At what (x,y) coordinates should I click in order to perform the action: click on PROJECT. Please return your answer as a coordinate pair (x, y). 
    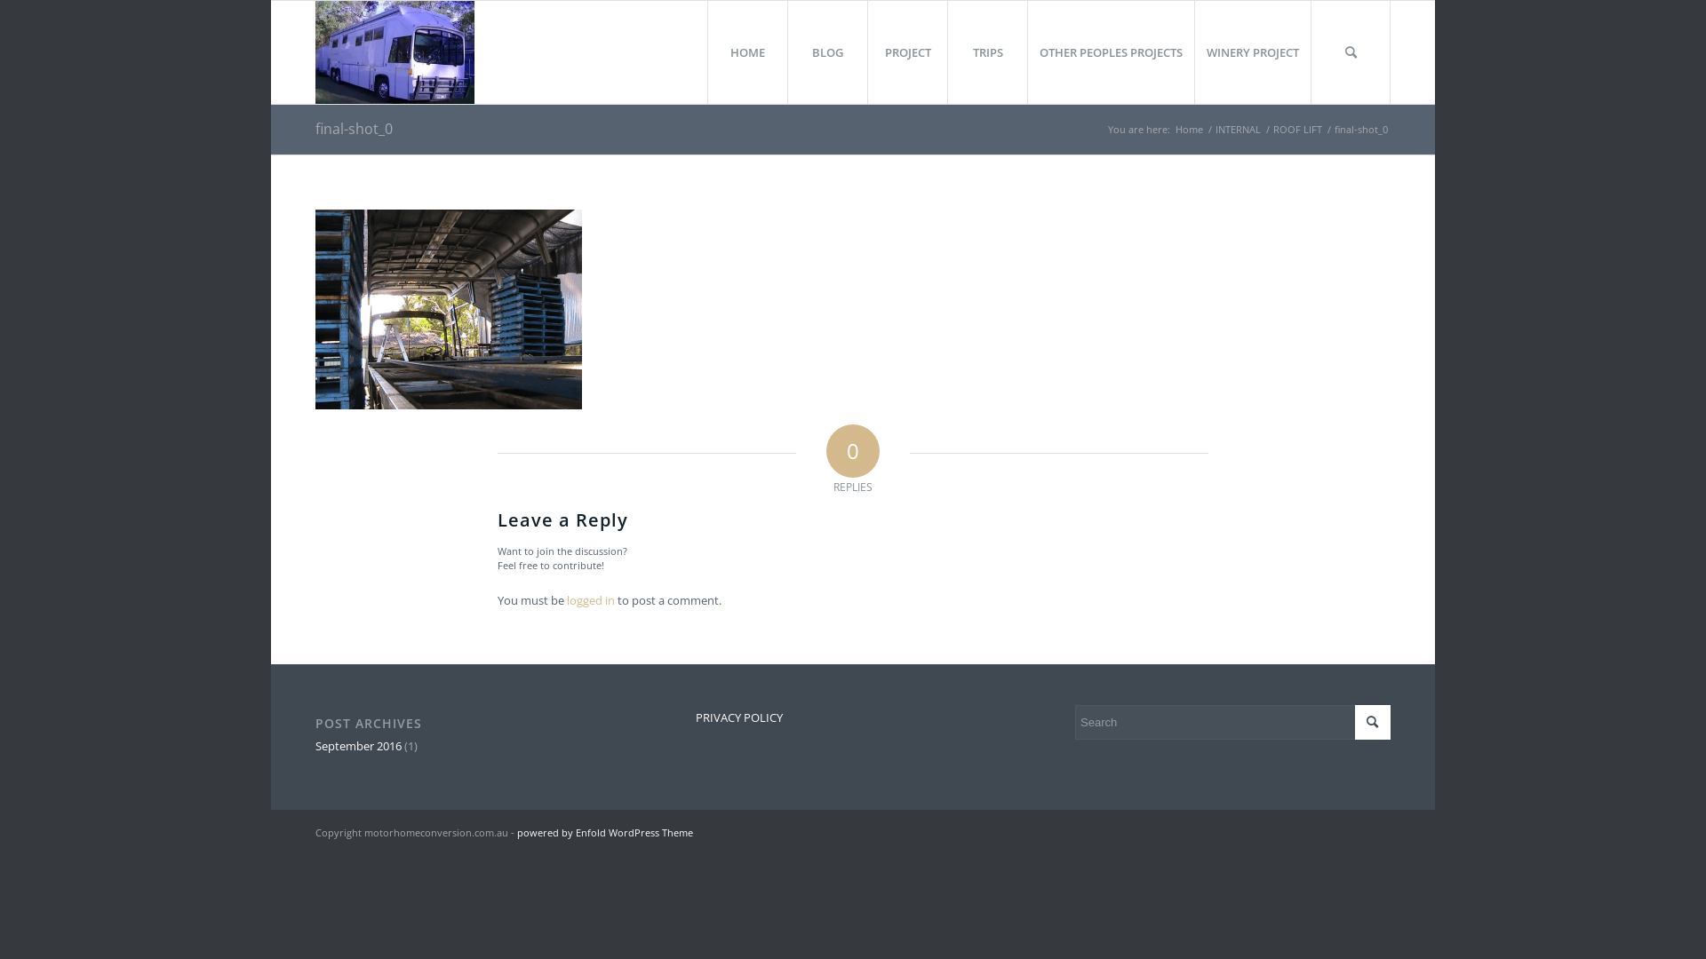
    Looking at the image, I should click on (907, 52).